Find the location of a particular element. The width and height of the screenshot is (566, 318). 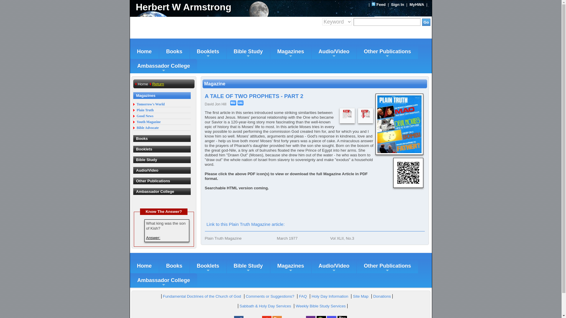

Click here to link to this Plain Truth Magazine article. is located at coordinates (241, 103).